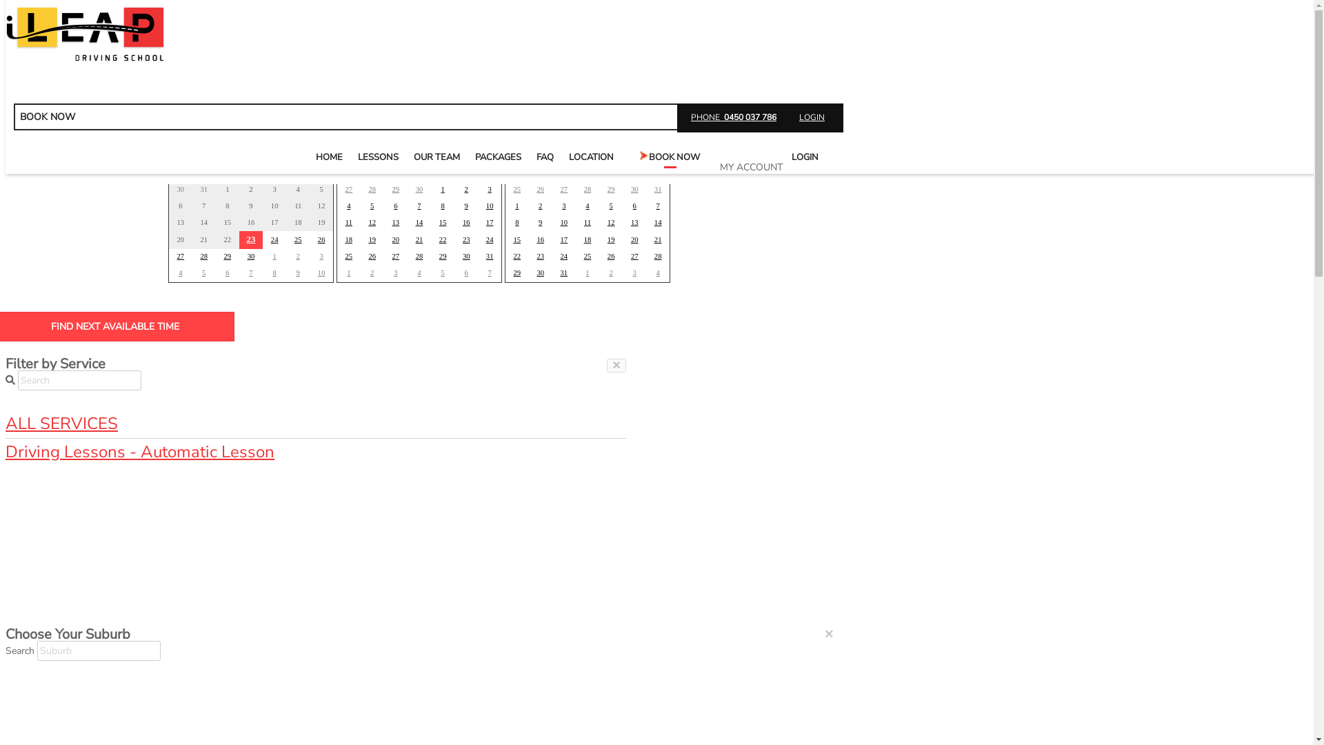 Image resolution: width=1324 pixels, height=745 pixels. Describe the element at coordinates (321, 257) in the screenshot. I see `3` at that location.